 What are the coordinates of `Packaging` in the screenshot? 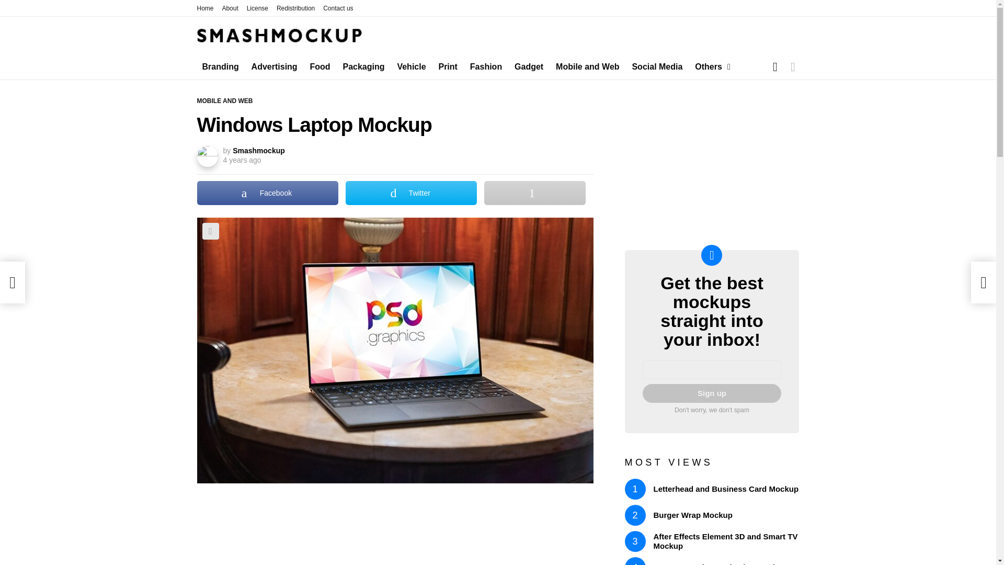 It's located at (364, 66).